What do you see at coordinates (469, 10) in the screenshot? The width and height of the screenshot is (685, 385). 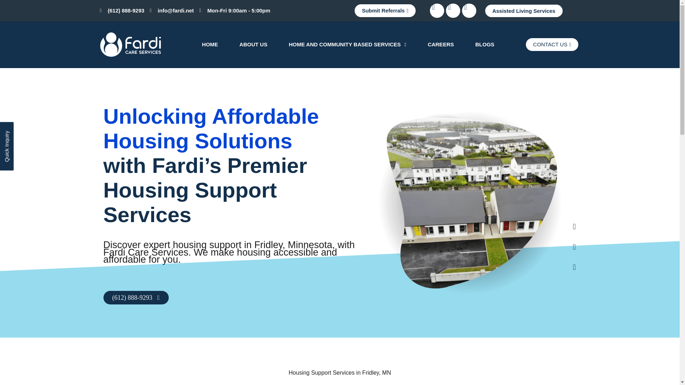 I see `Google` at bounding box center [469, 10].